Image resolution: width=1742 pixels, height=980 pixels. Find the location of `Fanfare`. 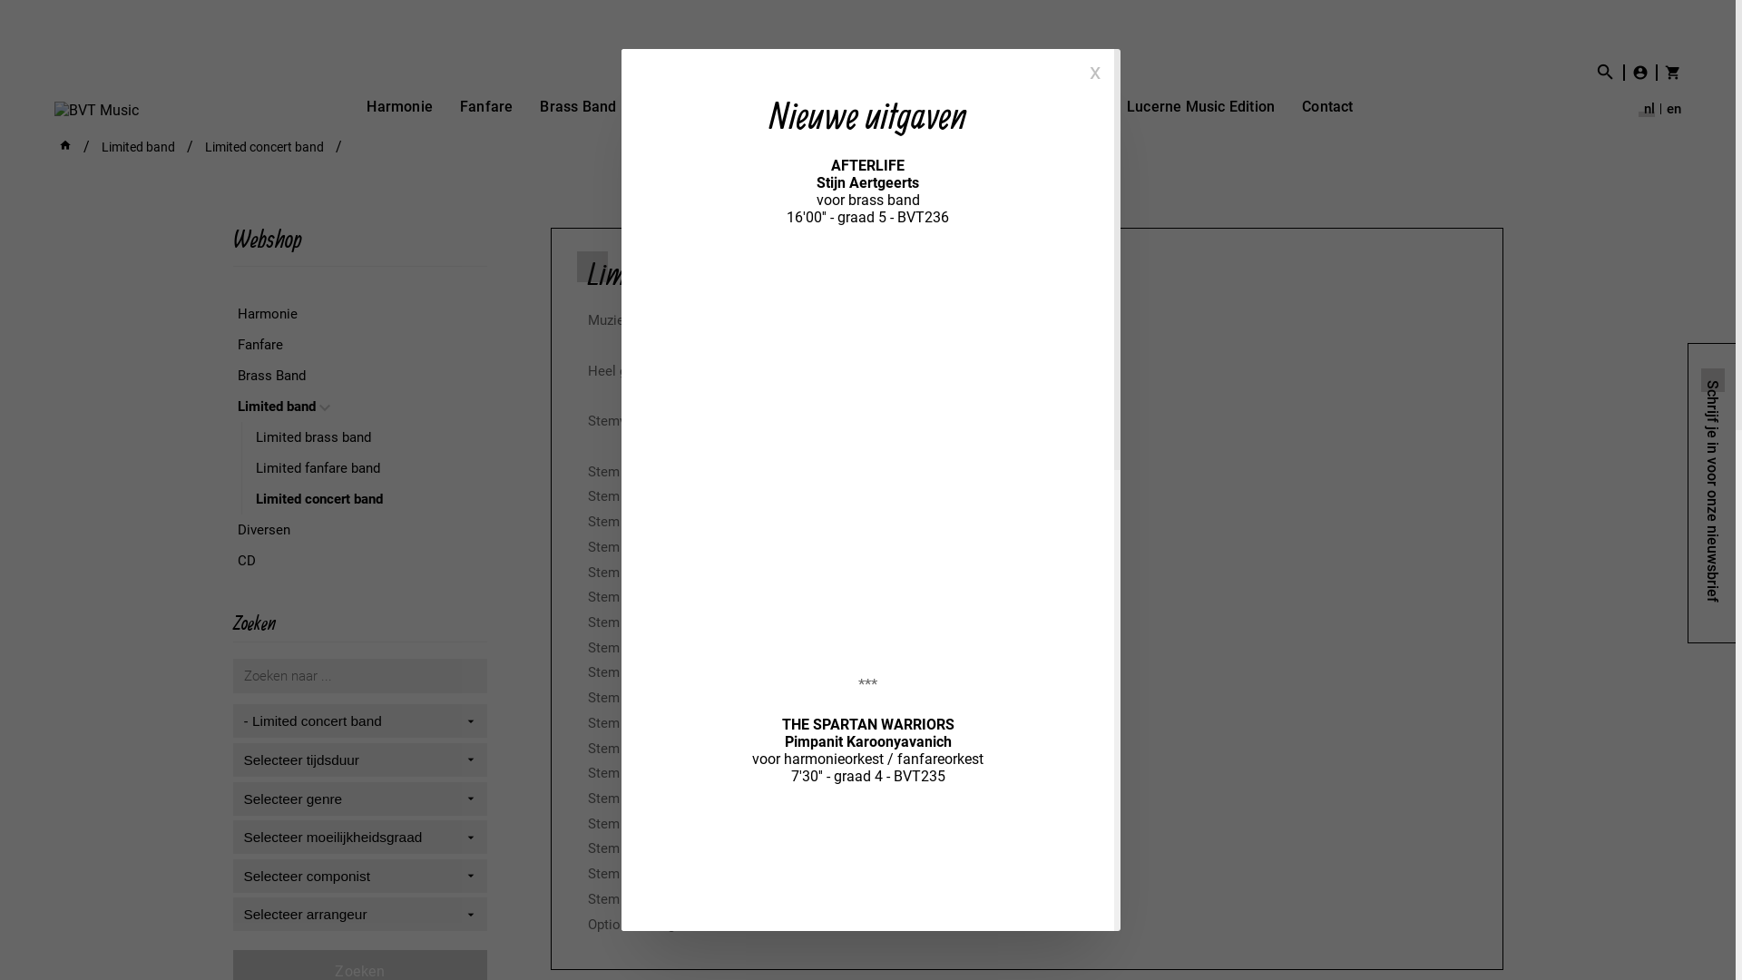

Fanfare is located at coordinates (486, 106).